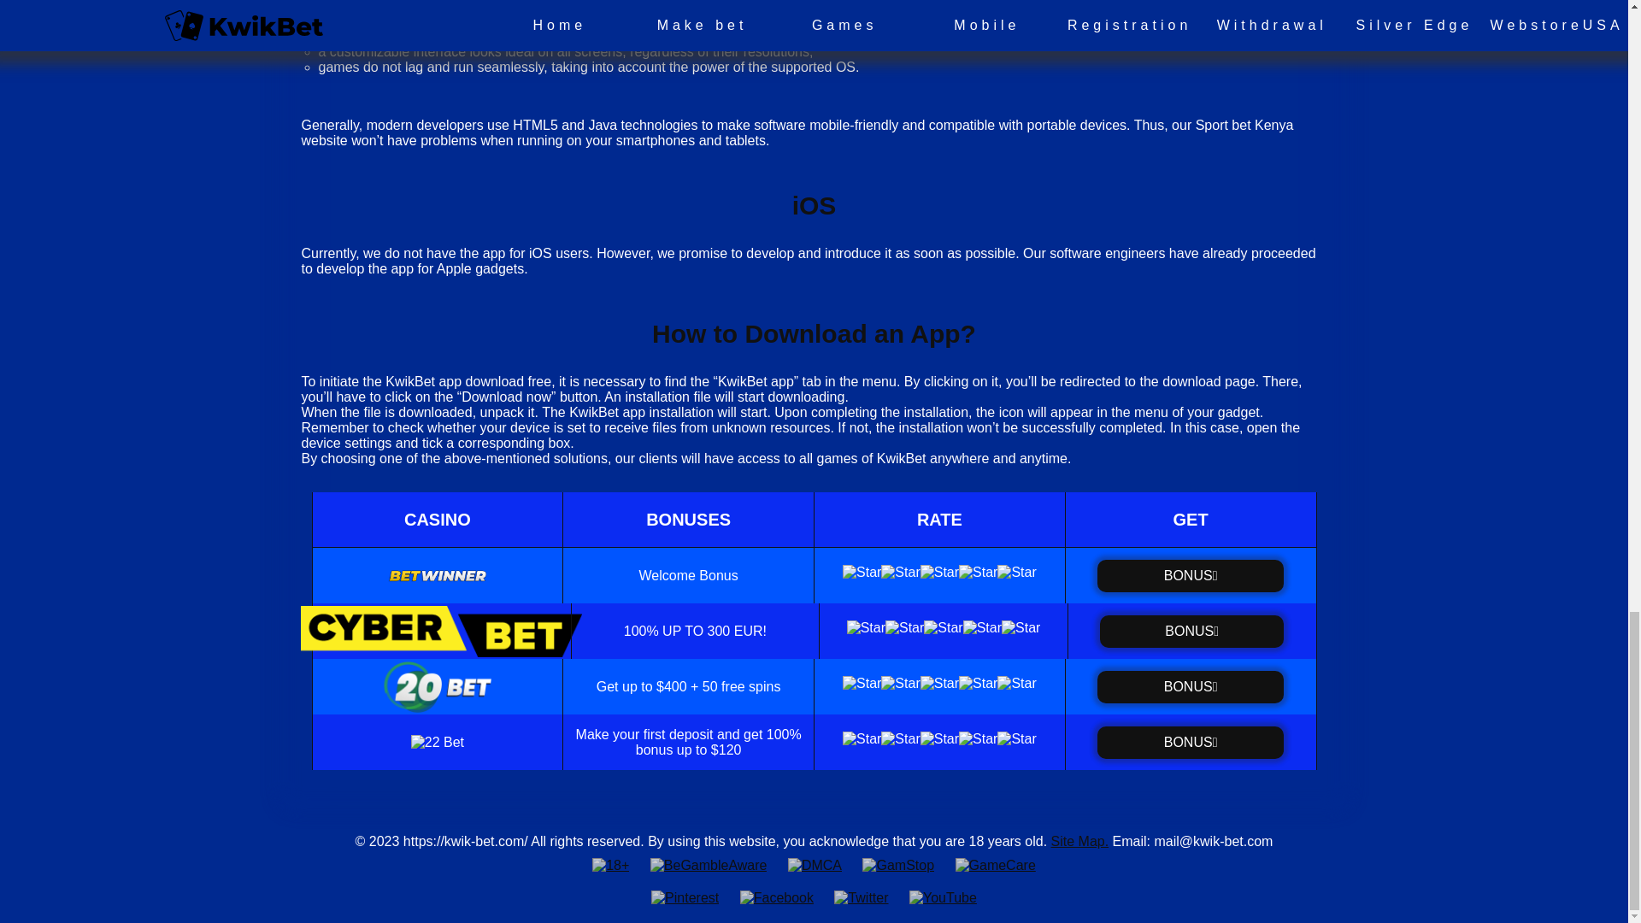 This screenshot has width=1641, height=923. Describe the element at coordinates (1190, 741) in the screenshot. I see `22Bet` at that location.